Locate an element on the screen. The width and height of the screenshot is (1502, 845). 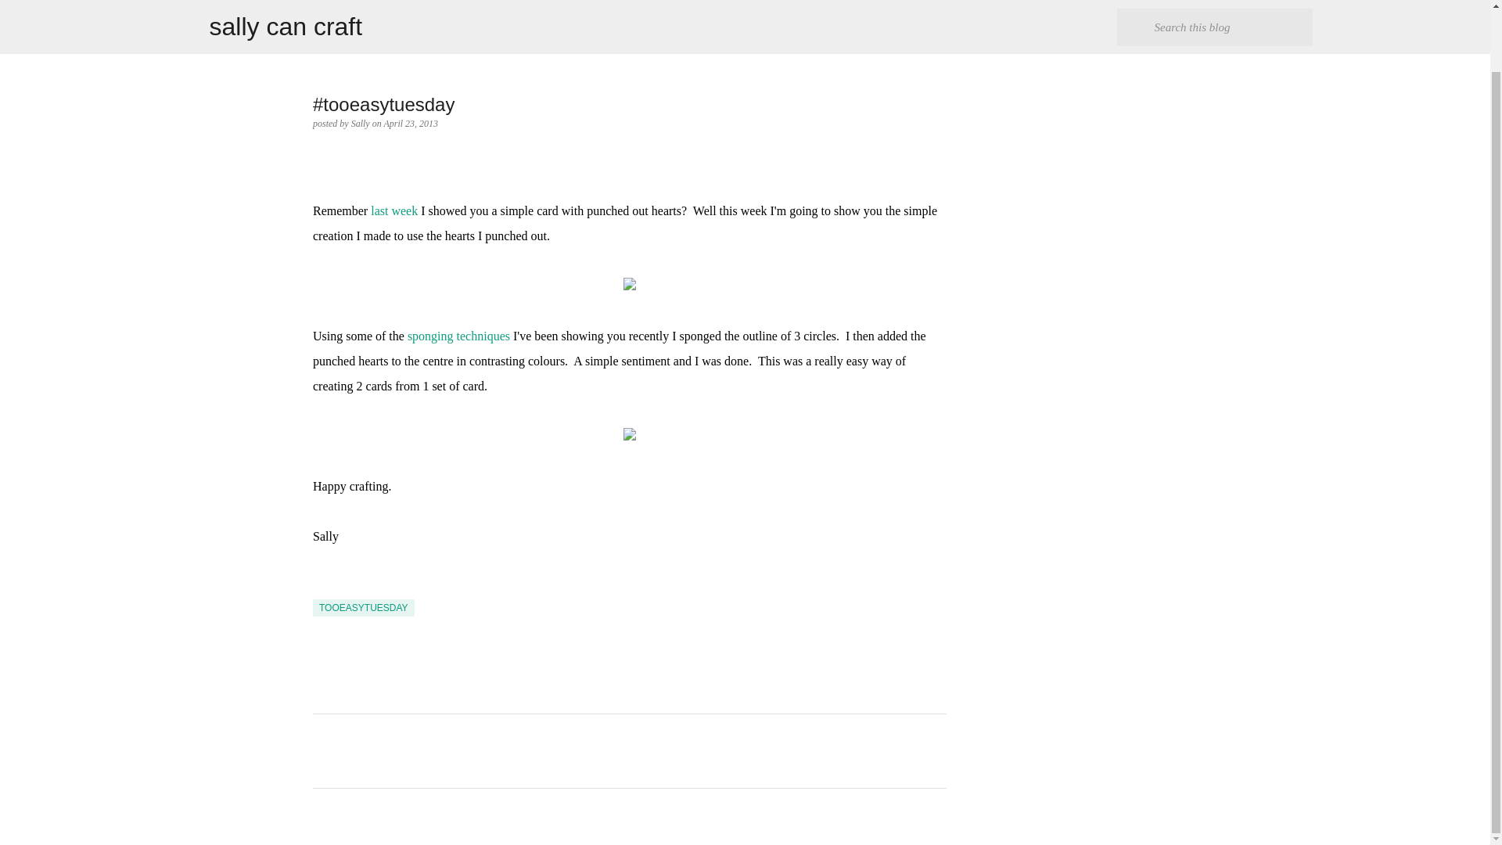
author profile is located at coordinates (361, 124).